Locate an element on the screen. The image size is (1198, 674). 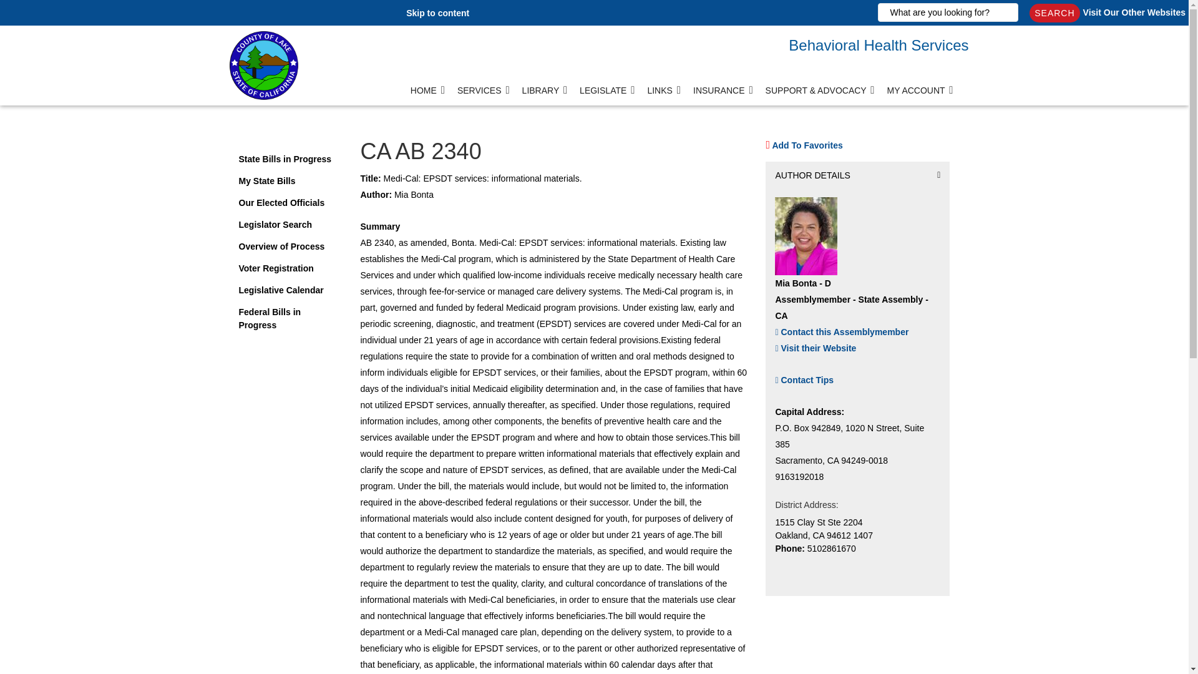
LIBRARY is located at coordinates (545, 95).